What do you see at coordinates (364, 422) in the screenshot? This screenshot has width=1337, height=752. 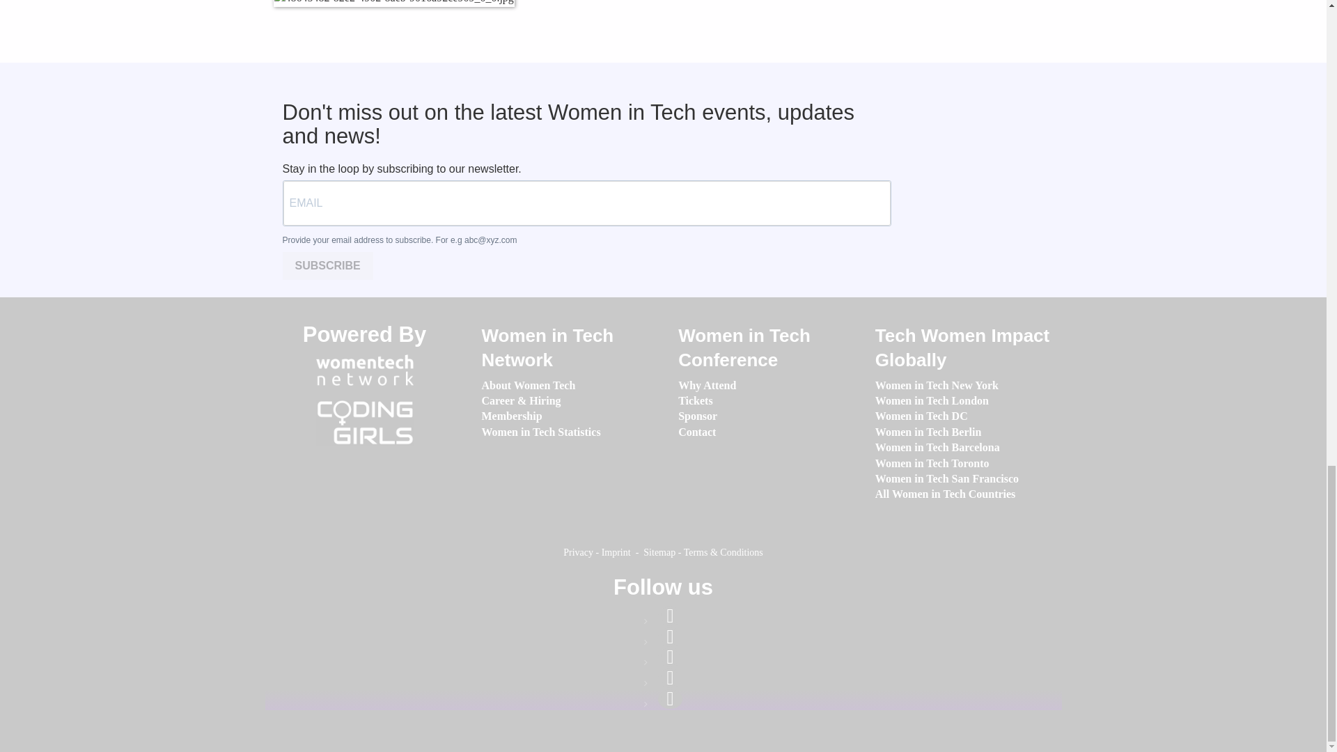 I see `Coding Girls` at bounding box center [364, 422].